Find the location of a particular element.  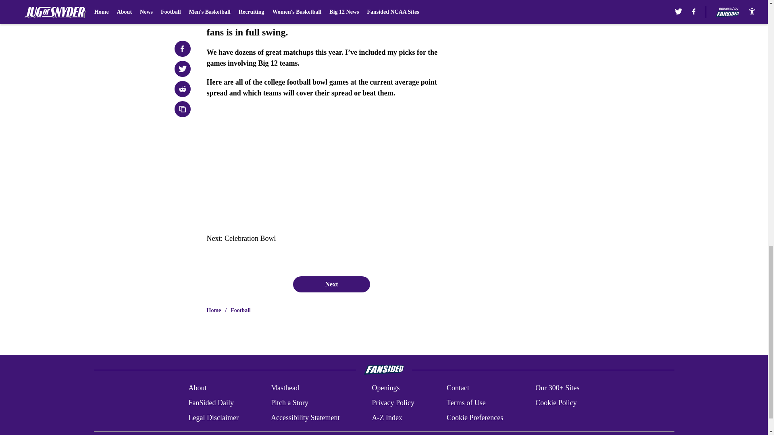

Football is located at coordinates (241, 310).